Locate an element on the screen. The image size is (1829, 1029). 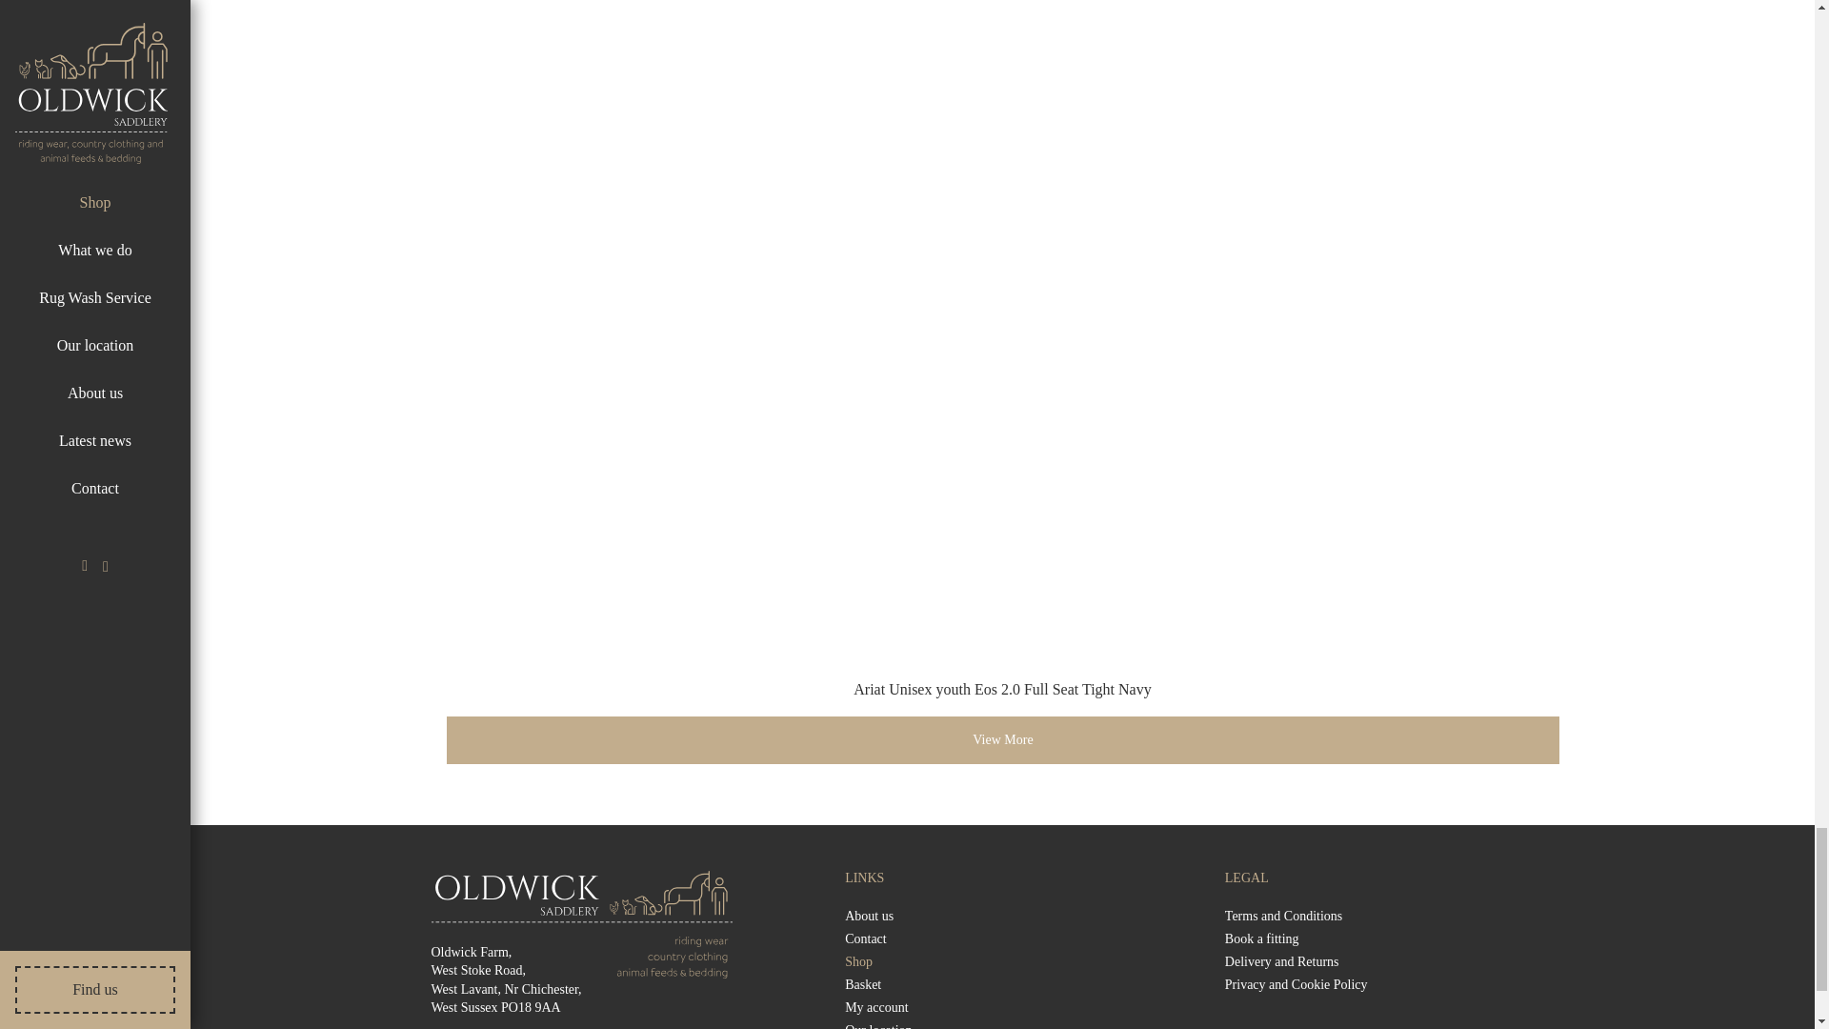
Shop is located at coordinates (858, 962).